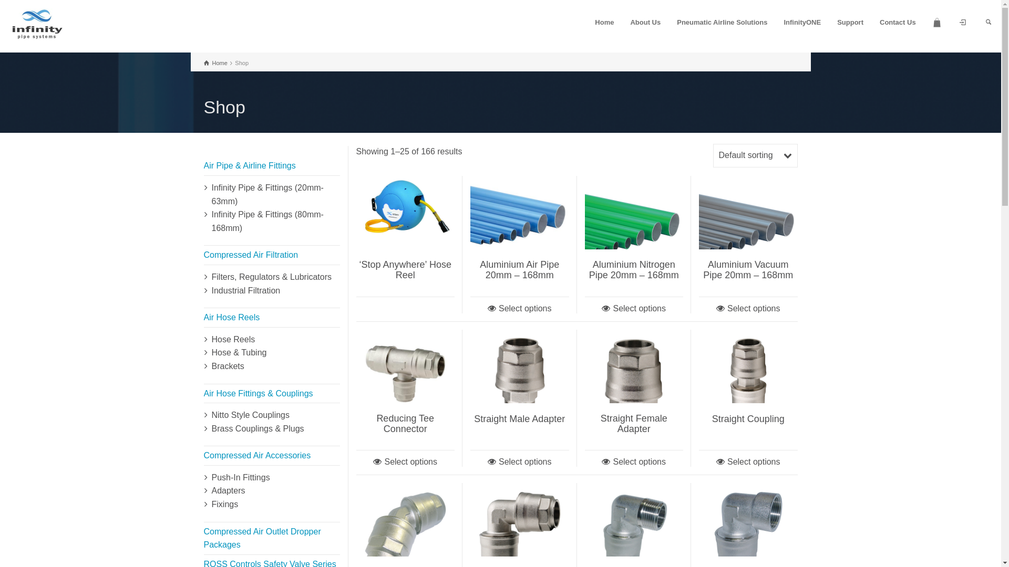 This screenshot has height=567, width=1009. I want to click on Air Hose Fittings & Couplings, so click(259, 394).